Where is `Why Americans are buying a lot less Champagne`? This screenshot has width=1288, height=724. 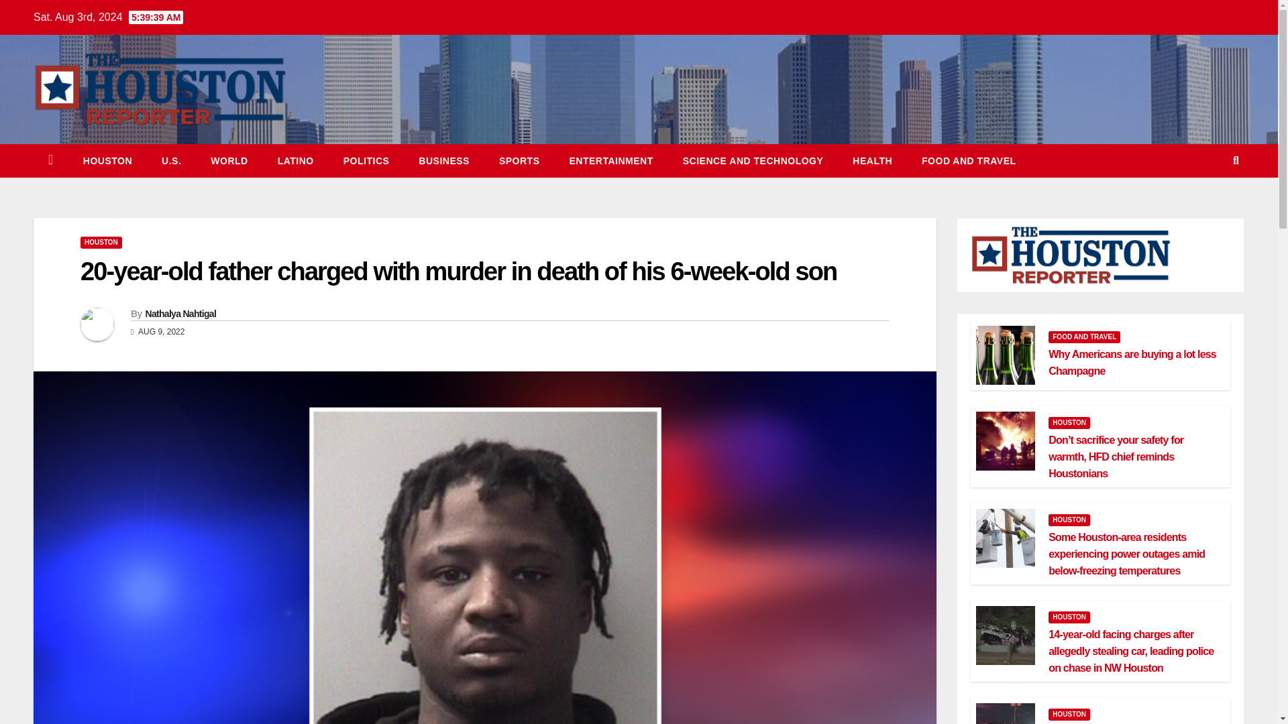 Why Americans are buying a lot less Champagne is located at coordinates (1132, 362).